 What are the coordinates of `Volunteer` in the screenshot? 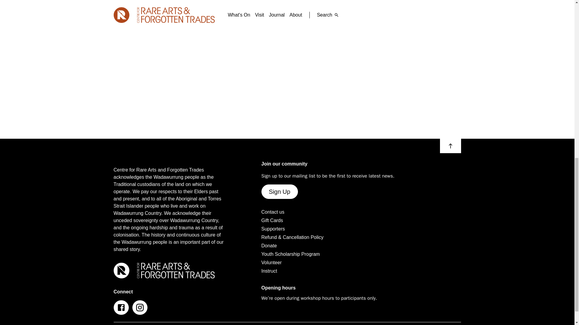 It's located at (271, 262).